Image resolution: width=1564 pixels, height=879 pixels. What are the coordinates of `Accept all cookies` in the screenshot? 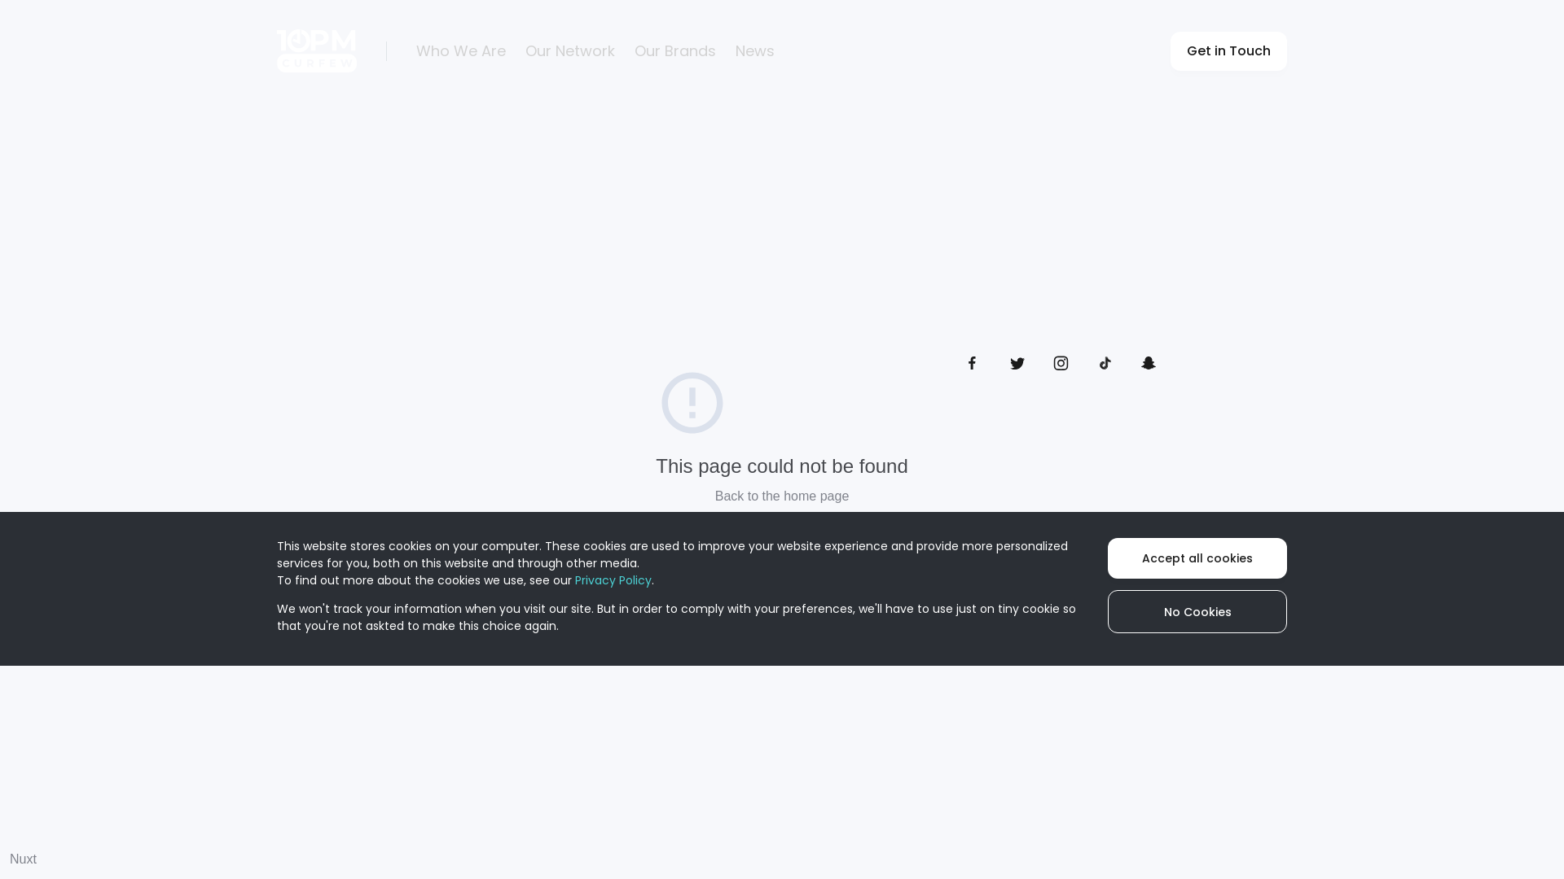 It's located at (1197, 558).